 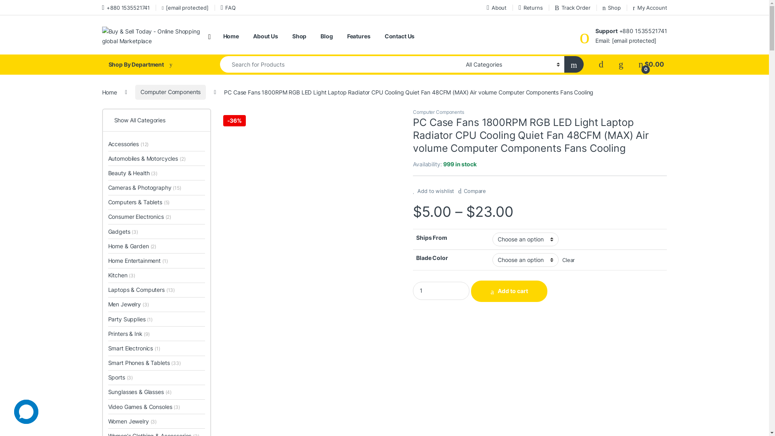 What do you see at coordinates (147, 158) in the screenshot?
I see `Automobiles & Motorcycles (2)` at bounding box center [147, 158].